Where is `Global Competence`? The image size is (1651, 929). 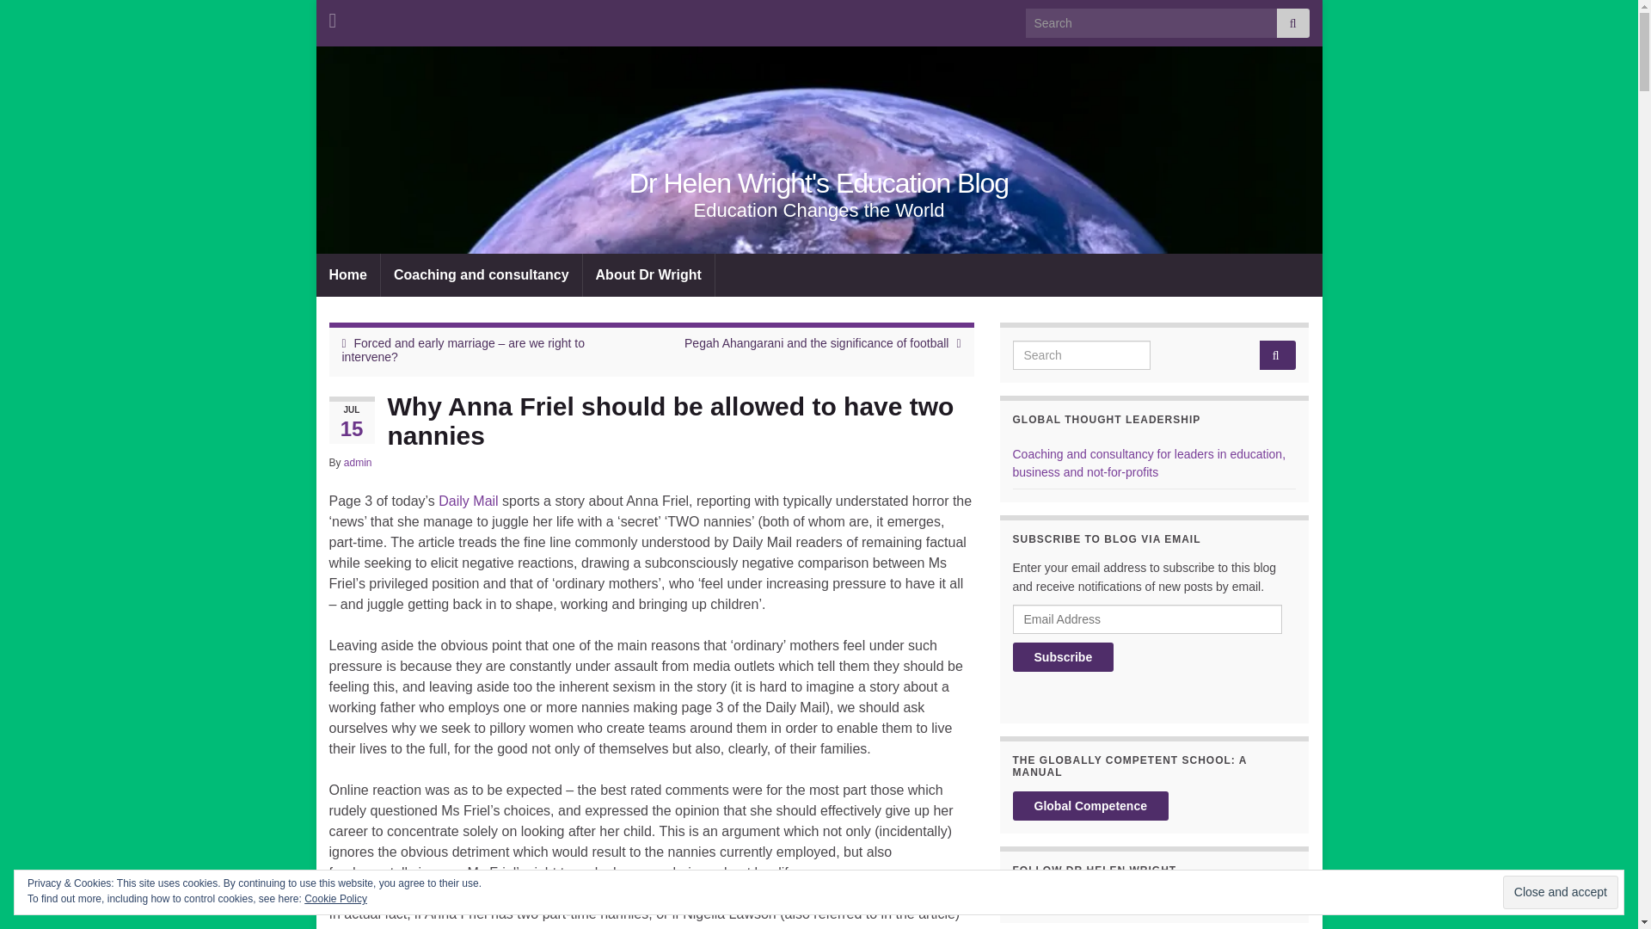
Global Competence is located at coordinates (1090, 805).